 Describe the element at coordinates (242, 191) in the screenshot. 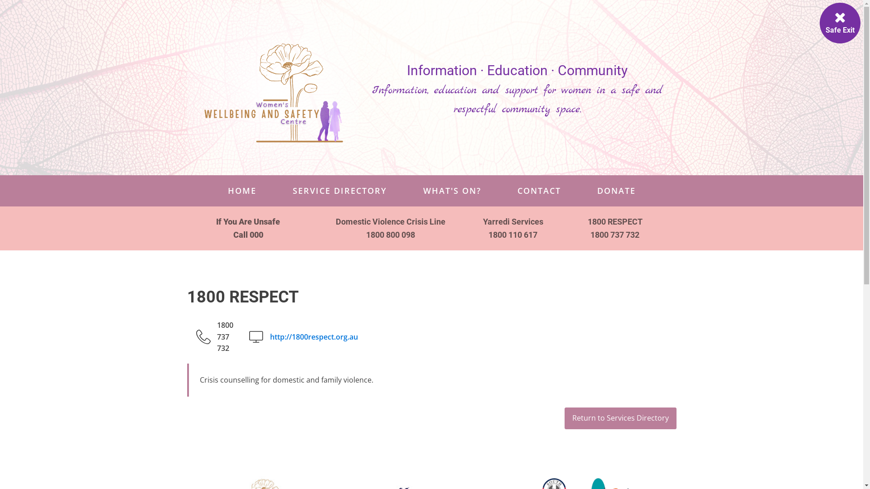

I see `HOME` at that location.